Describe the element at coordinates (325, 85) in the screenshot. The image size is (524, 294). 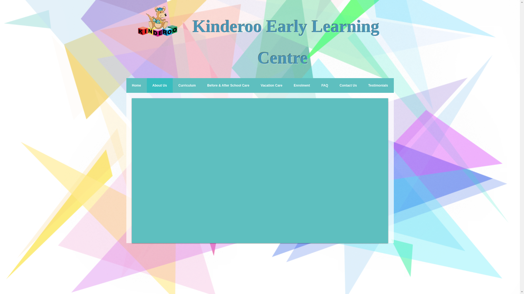
I see `FAQ` at that location.